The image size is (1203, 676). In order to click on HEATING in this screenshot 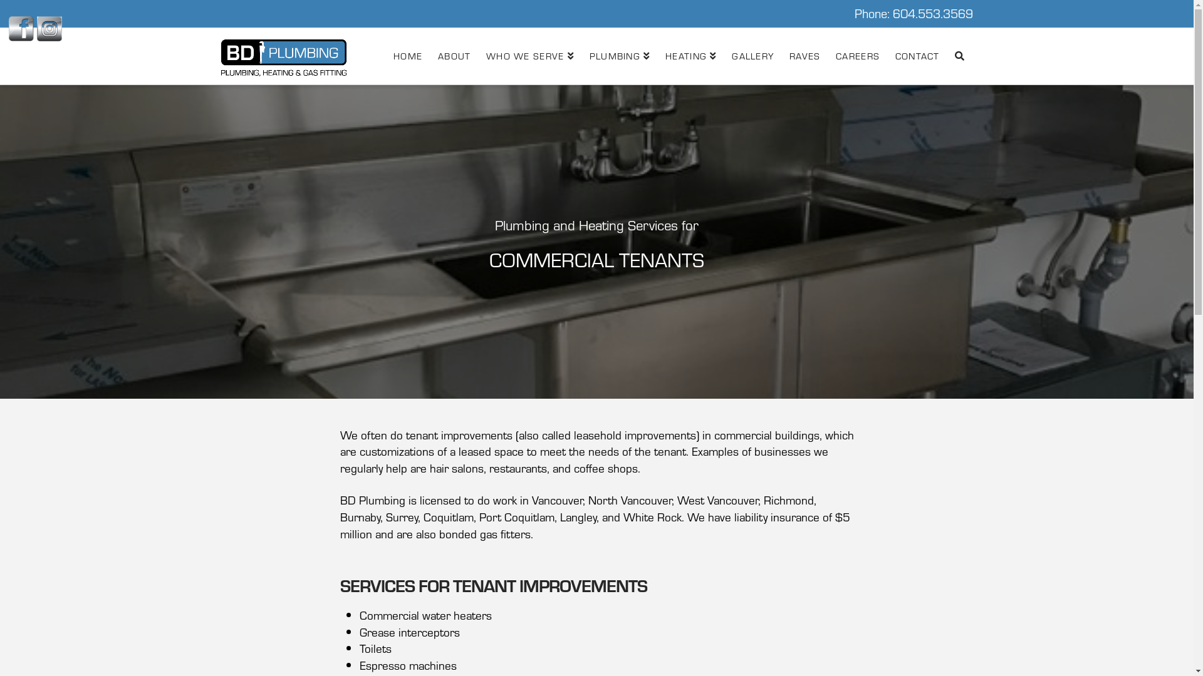, I will do `click(690, 56)`.